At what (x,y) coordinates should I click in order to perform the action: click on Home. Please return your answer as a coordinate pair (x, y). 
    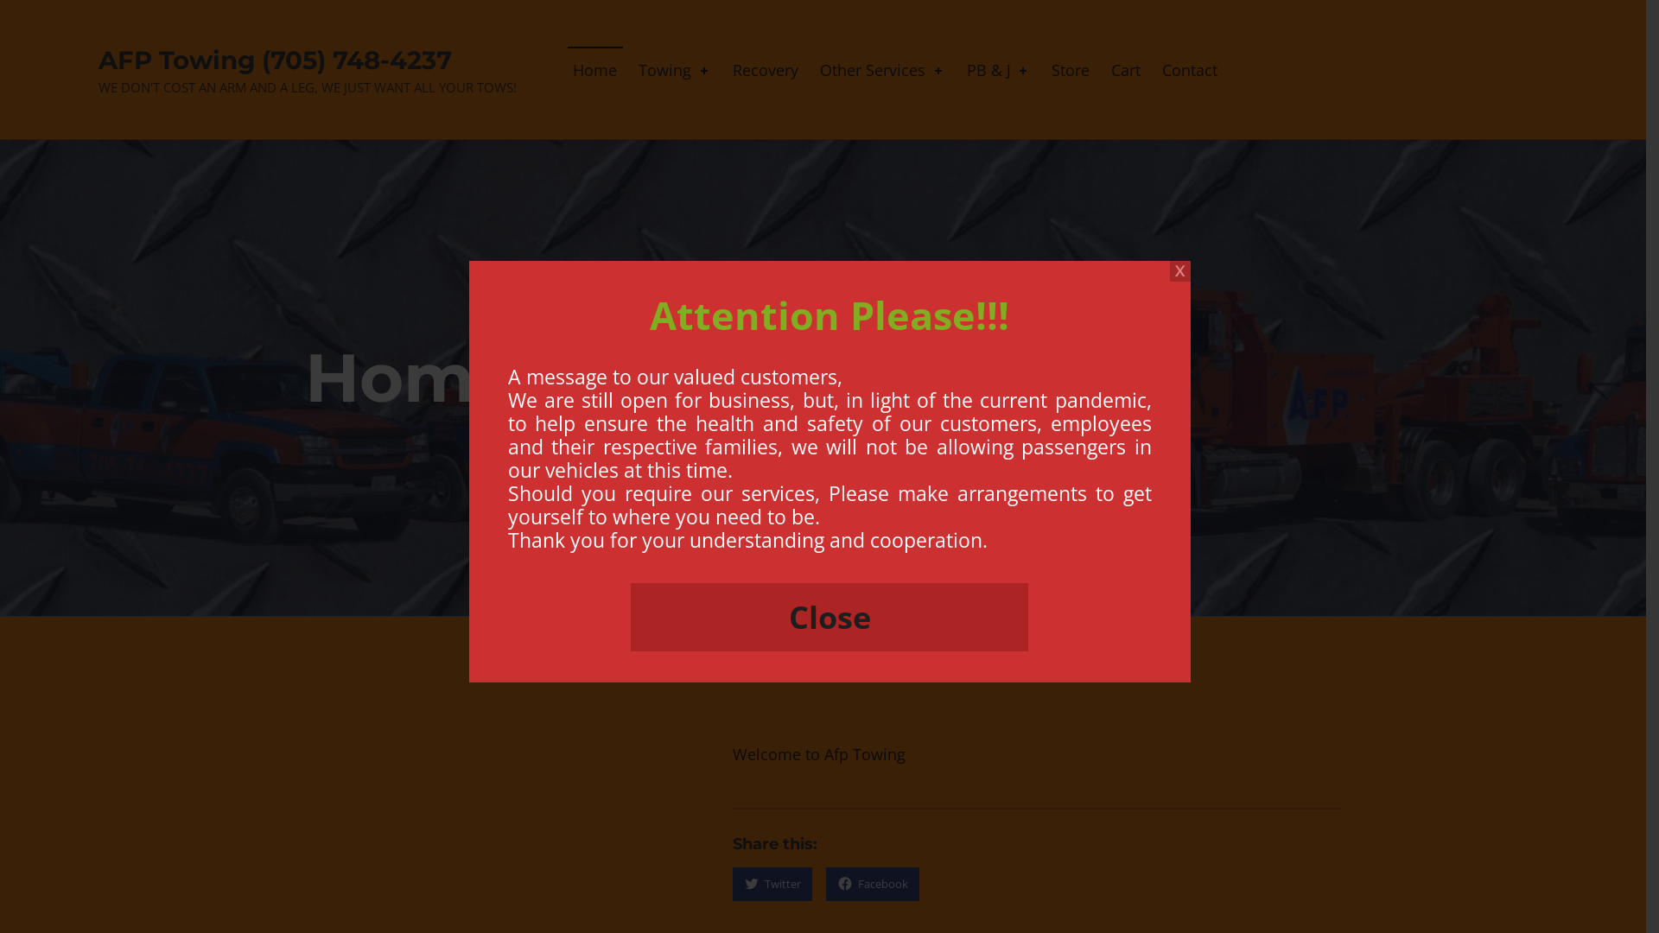
    Looking at the image, I should click on (596, 69).